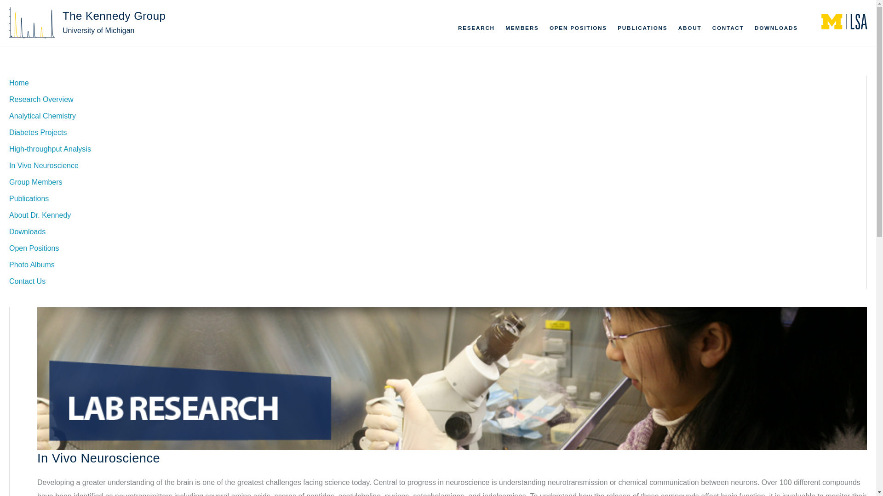  I want to click on The Kennedy Group, so click(114, 16).